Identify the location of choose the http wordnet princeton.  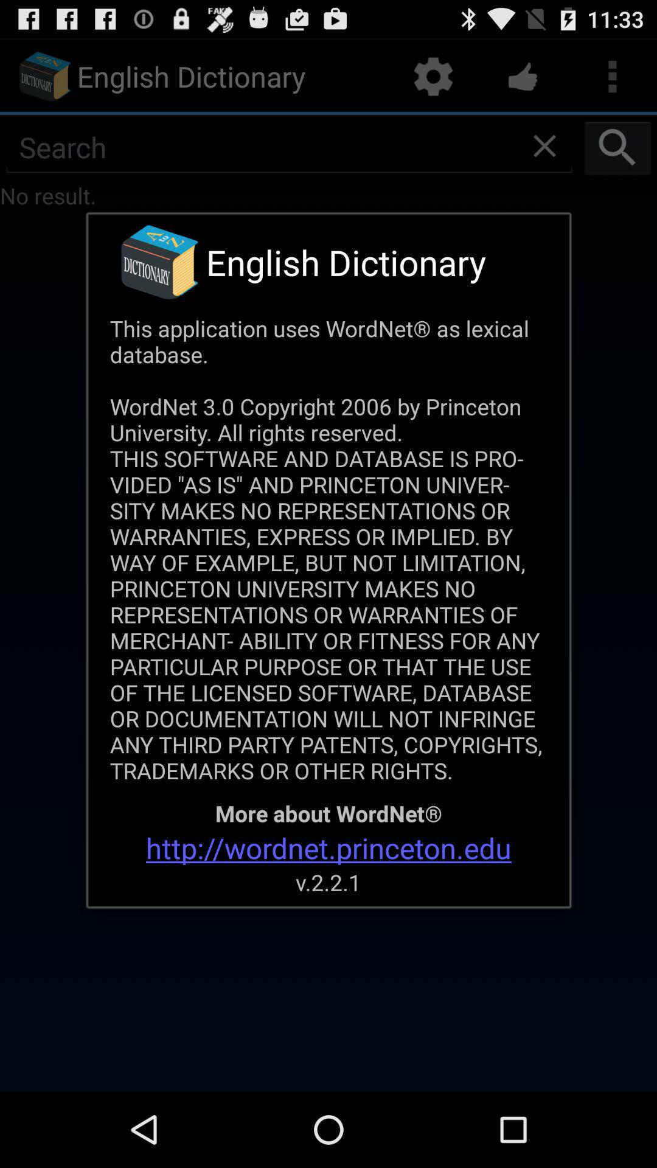
(328, 848).